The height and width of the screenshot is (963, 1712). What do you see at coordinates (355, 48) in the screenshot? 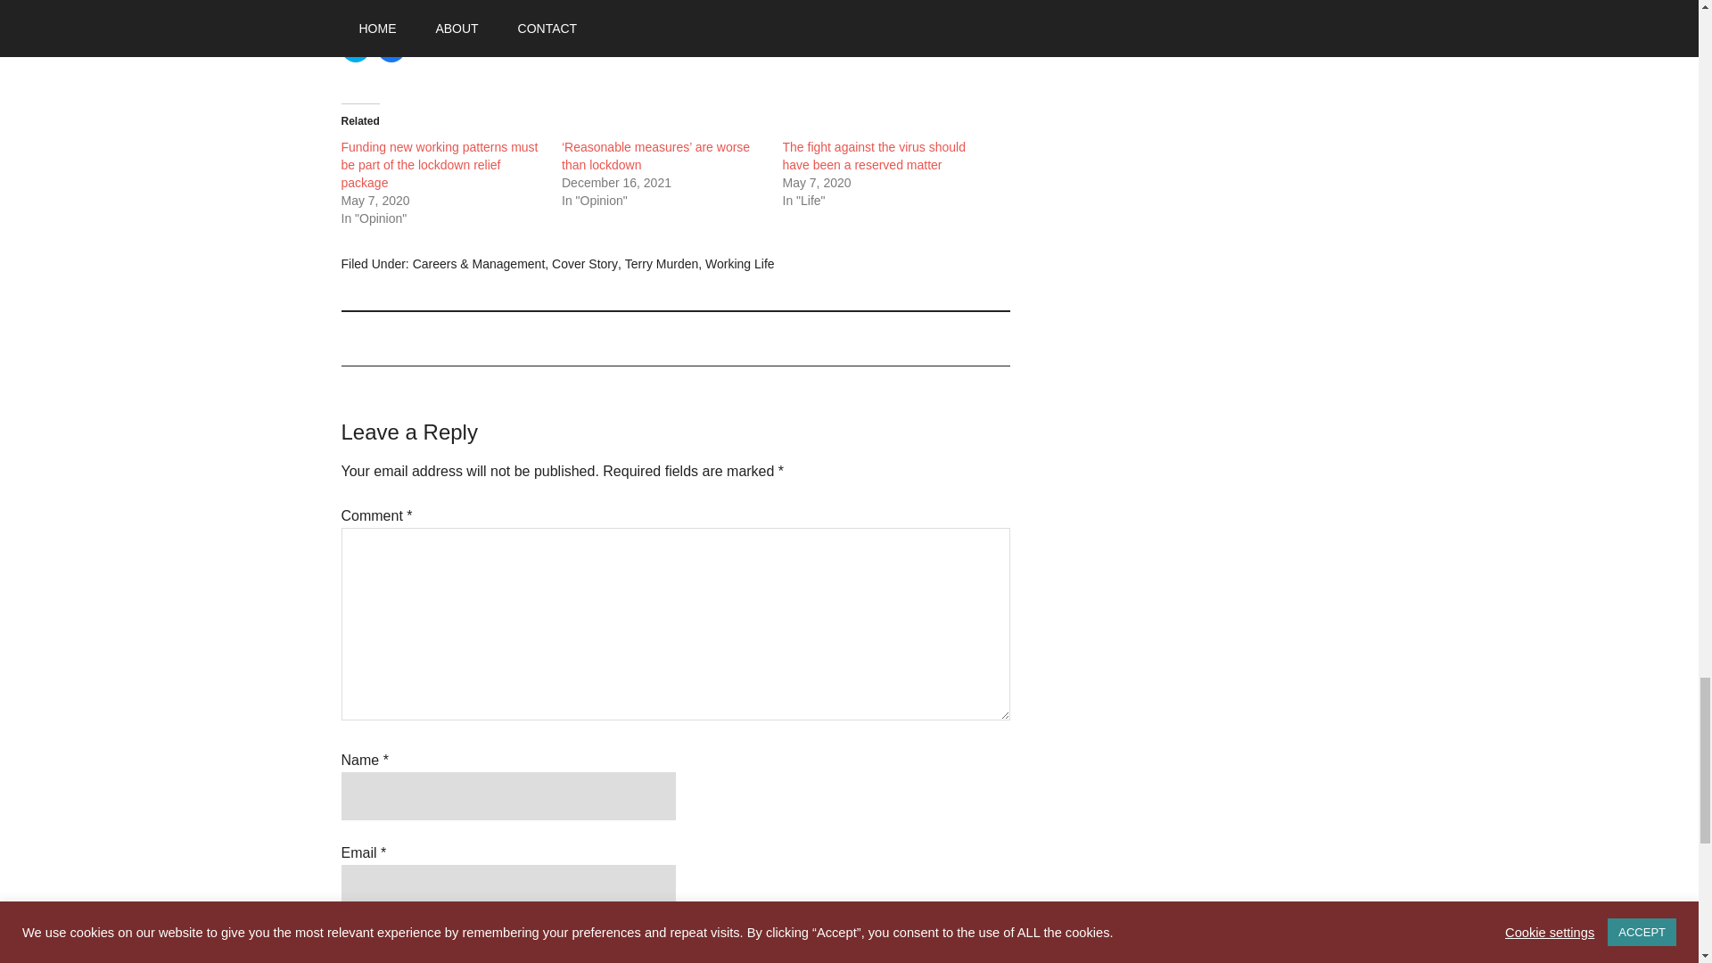
I see `Click to share on Twitter` at bounding box center [355, 48].